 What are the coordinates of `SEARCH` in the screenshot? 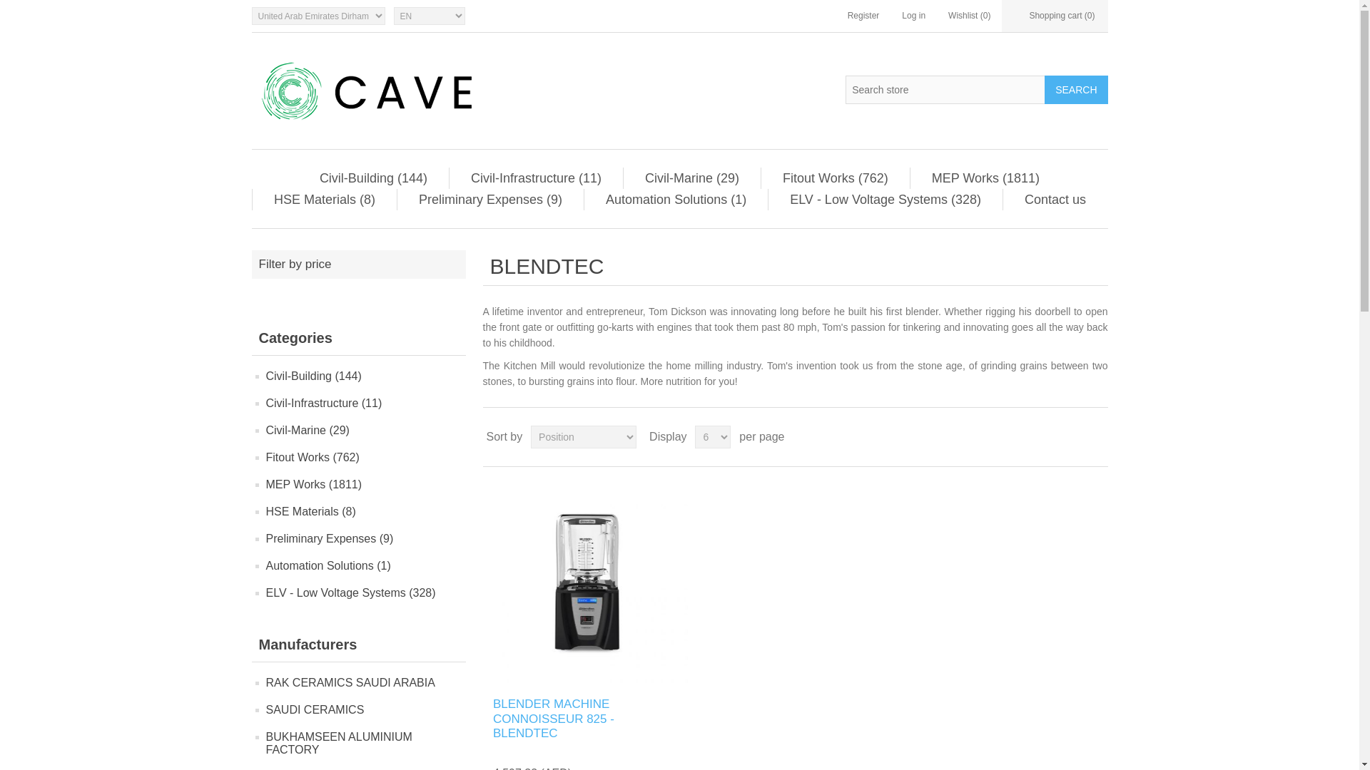 It's located at (1075, 89).